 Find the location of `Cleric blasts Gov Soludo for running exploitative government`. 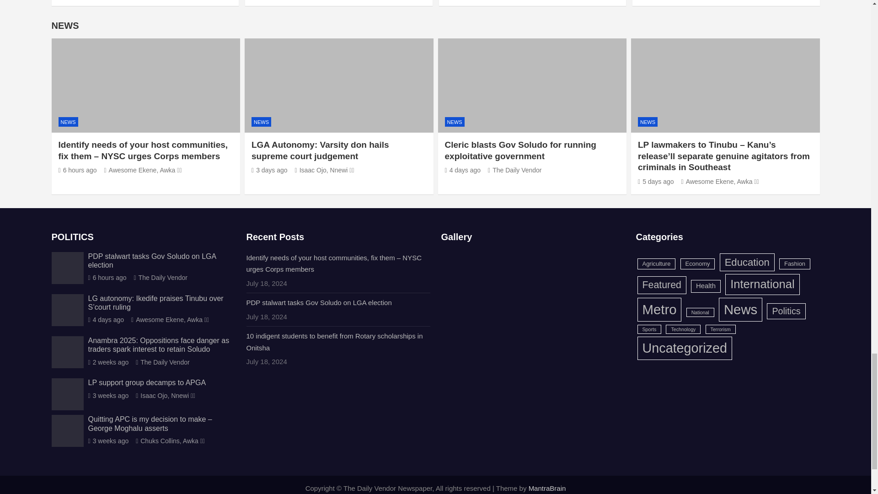

Cleric blasts Gov Soludo for running exploitative government is located at coordinates (462, 170).